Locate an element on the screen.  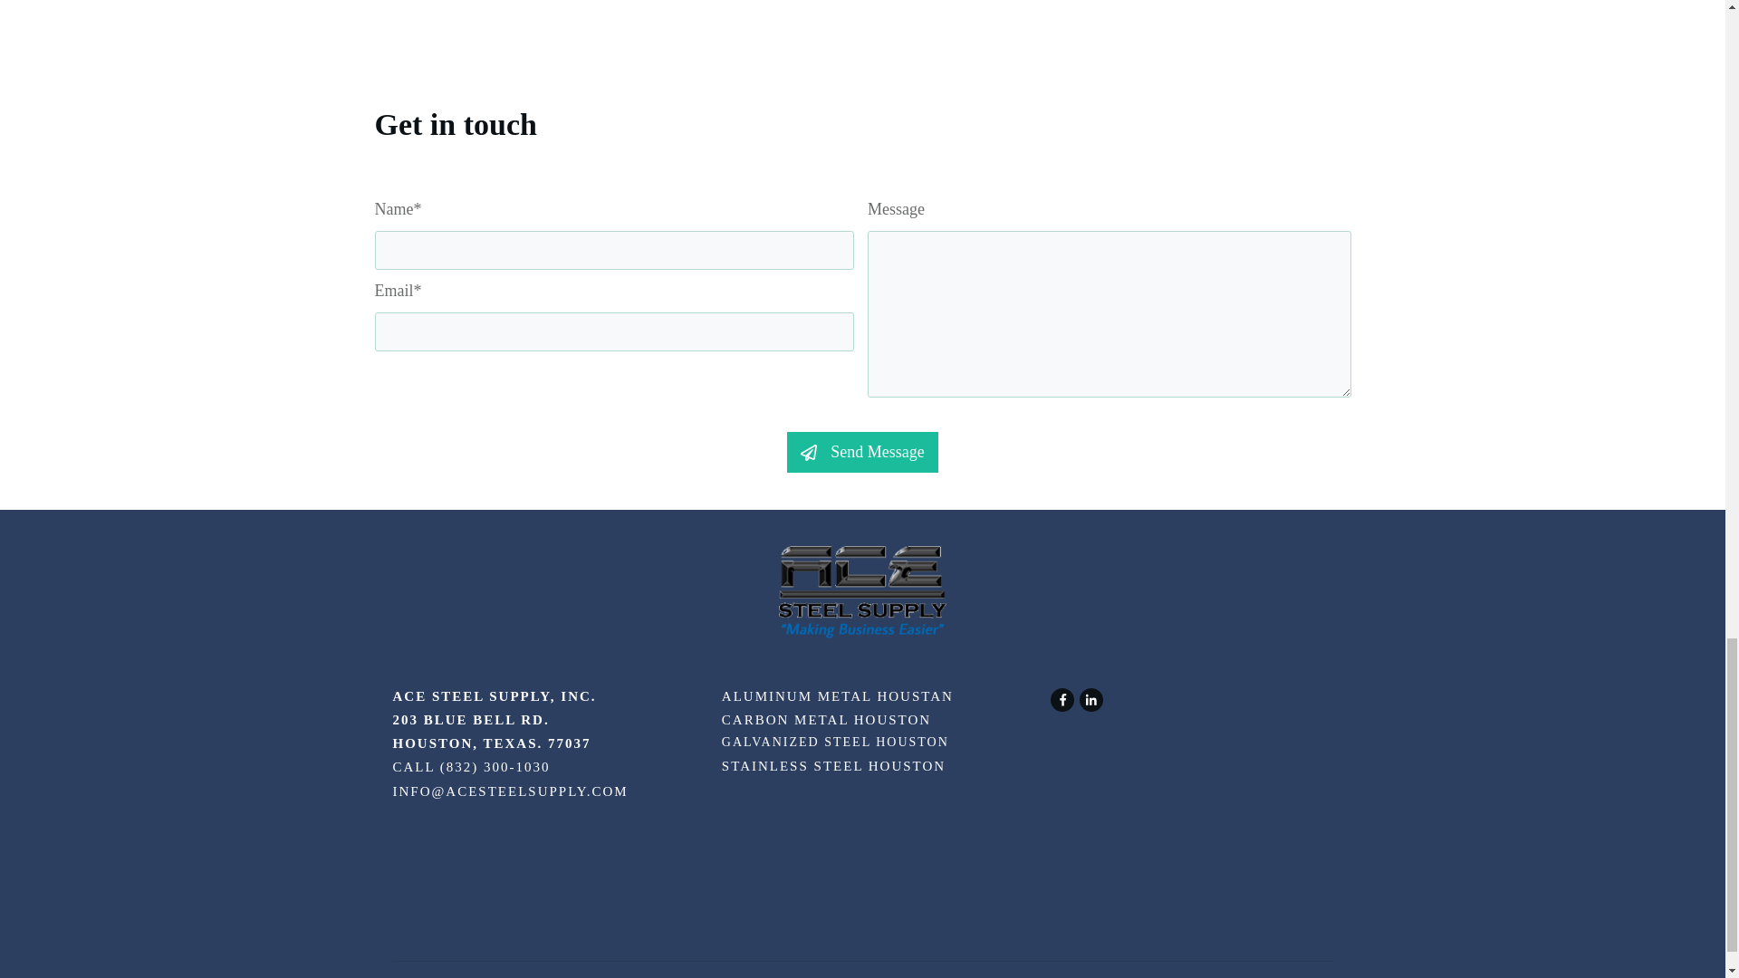
STAINLESS STEEL HOUSTON is located at coordinates (833, 766).